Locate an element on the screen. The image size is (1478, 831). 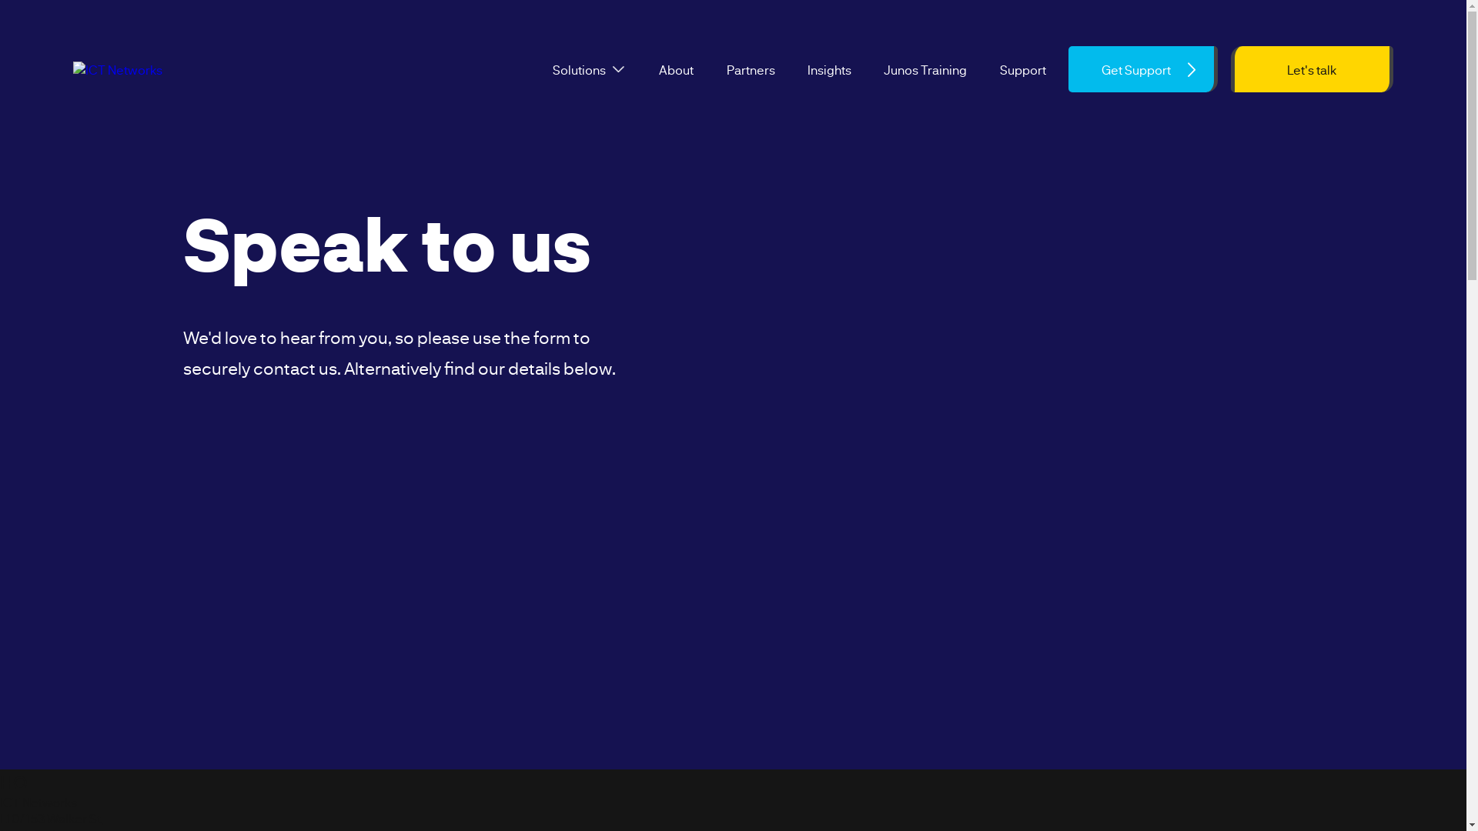
Insights is located at coordinates (830, 69).